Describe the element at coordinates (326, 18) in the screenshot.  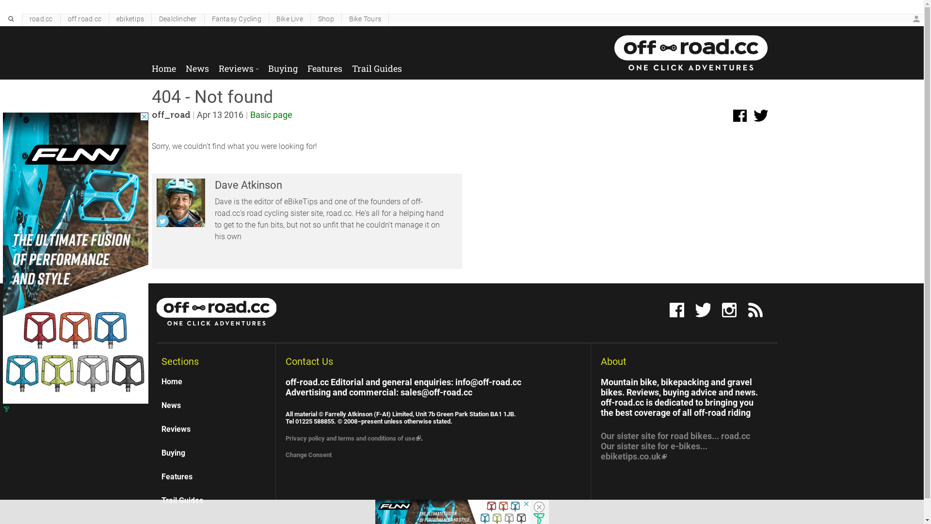
I see `Shop` at that location.